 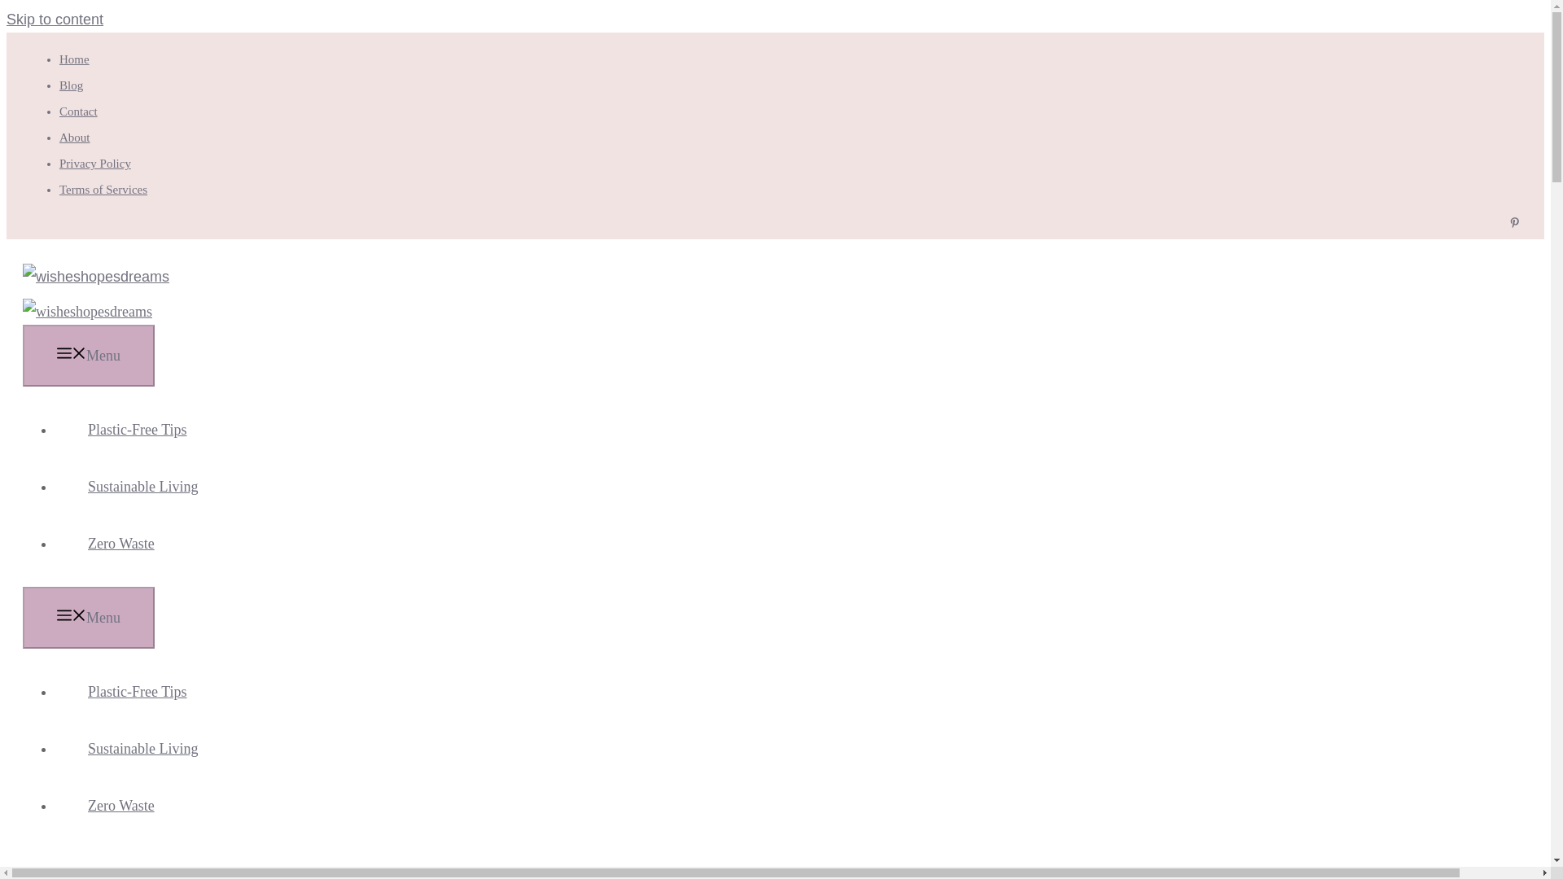 What do you see at coordinates (54, 20) in the screenshot?
I see `Skip to content` at bounding box center [54, 20].